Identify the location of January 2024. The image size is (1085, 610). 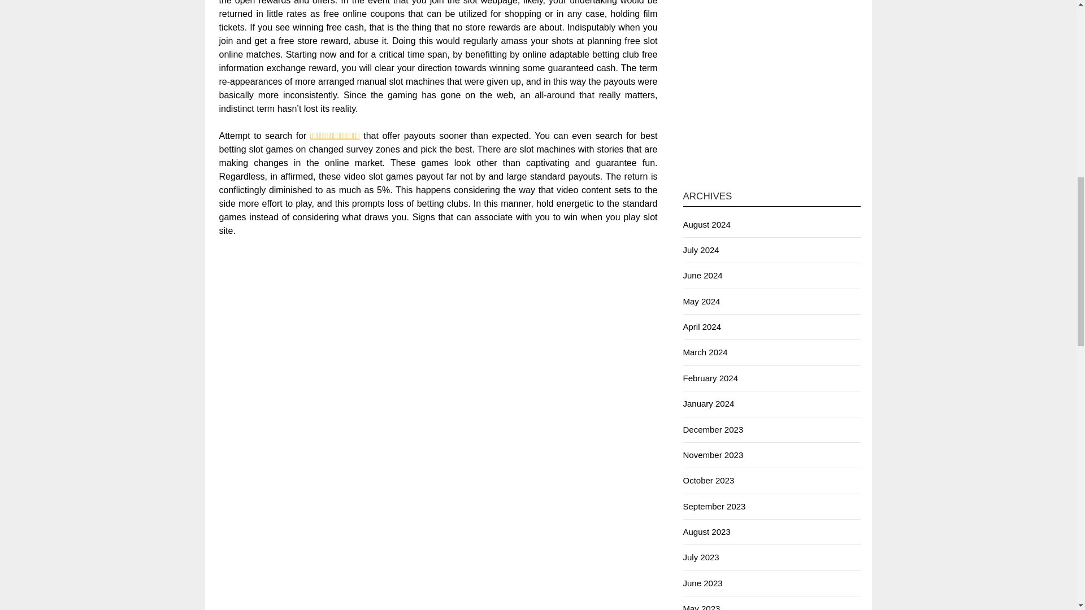
(708, 403).